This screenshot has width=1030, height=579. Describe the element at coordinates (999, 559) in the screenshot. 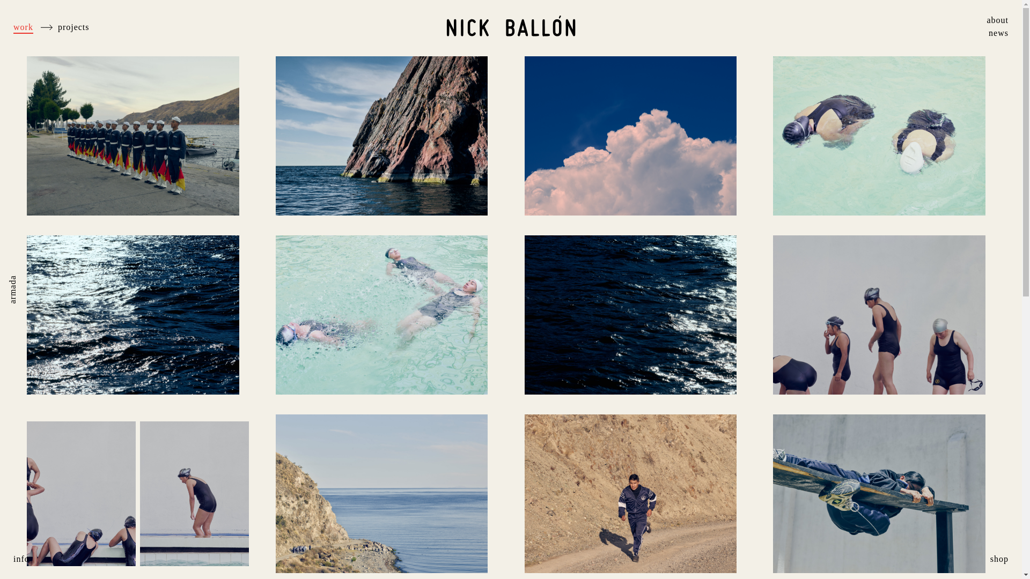

I see `shop` at that location.